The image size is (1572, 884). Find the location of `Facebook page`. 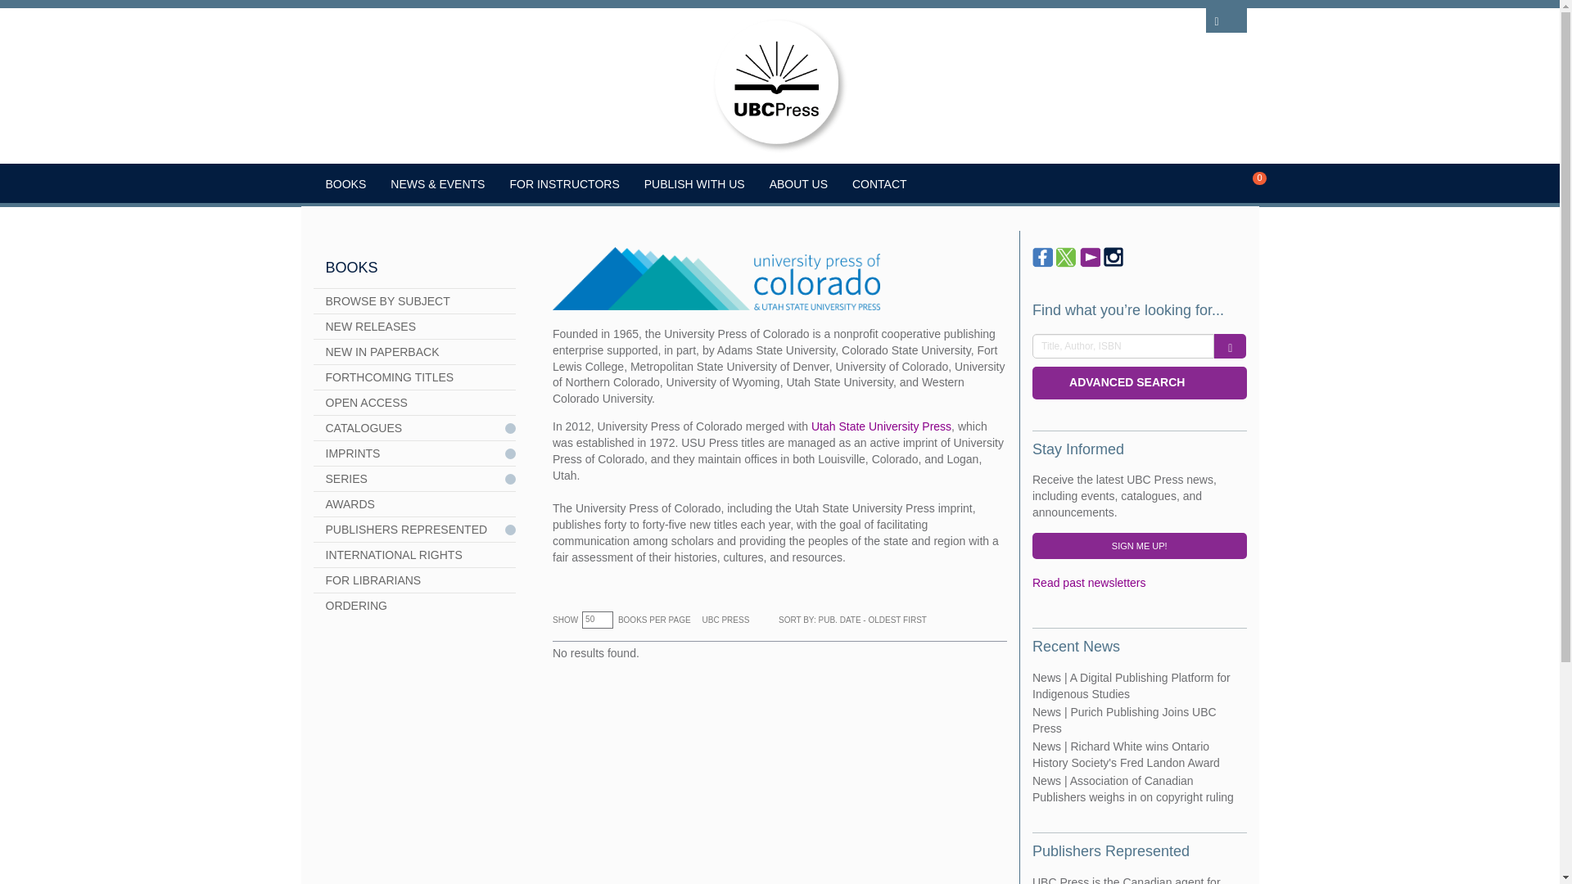

Facebook page is located at coordinates (1043, 257).